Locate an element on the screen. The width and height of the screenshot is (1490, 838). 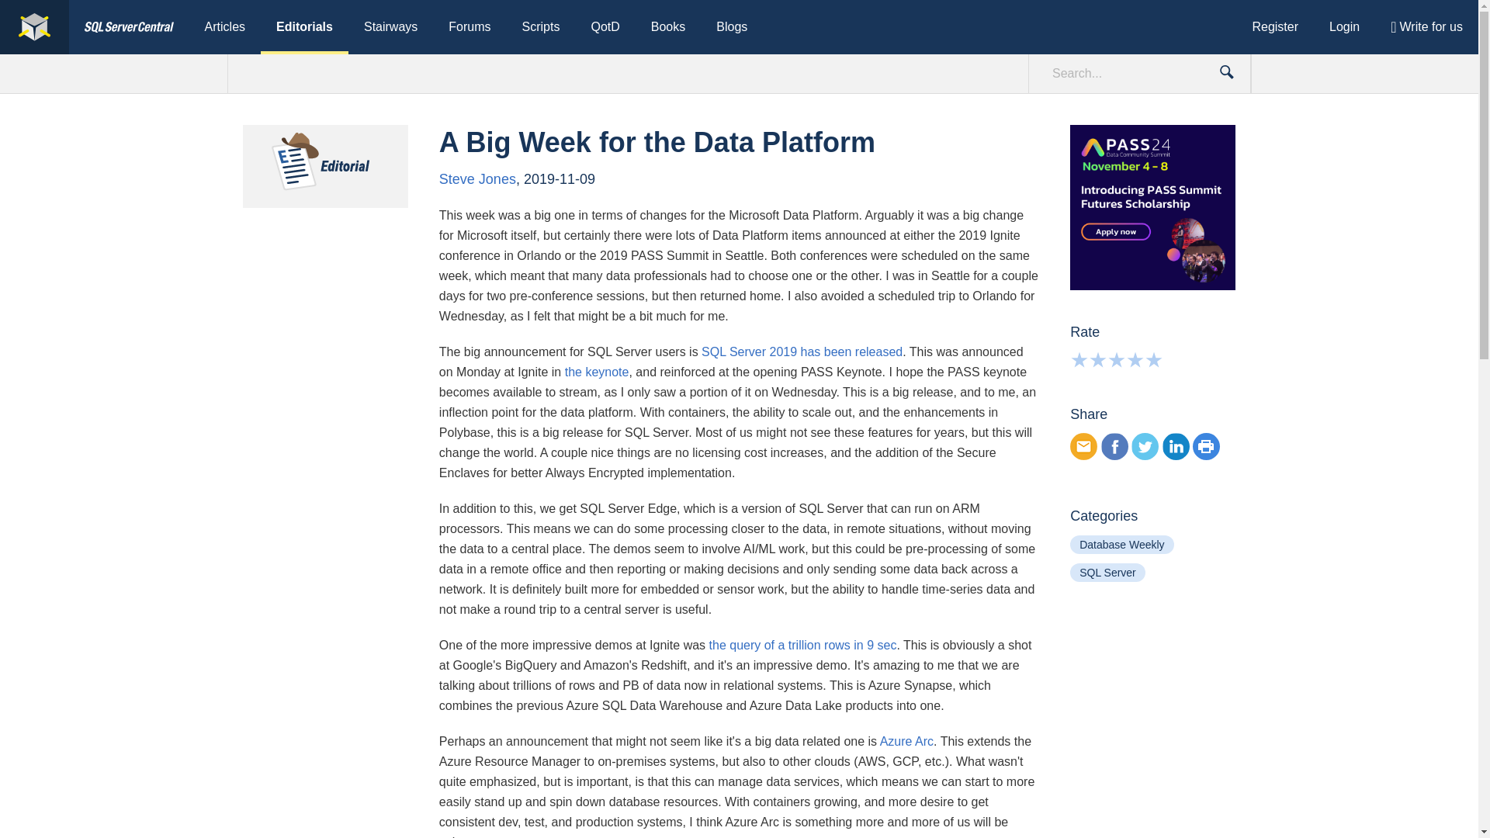
SQL Server 2019 has been released is located at coordinates (802, 351).